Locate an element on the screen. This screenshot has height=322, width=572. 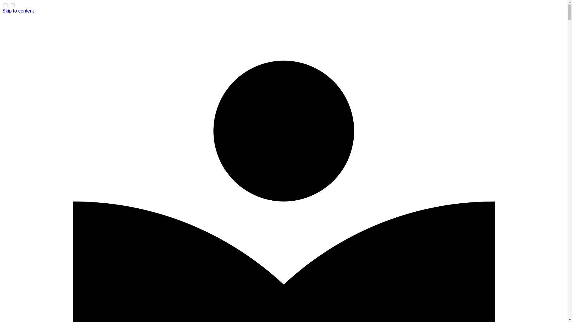
on is located at coordinates (5, 5).